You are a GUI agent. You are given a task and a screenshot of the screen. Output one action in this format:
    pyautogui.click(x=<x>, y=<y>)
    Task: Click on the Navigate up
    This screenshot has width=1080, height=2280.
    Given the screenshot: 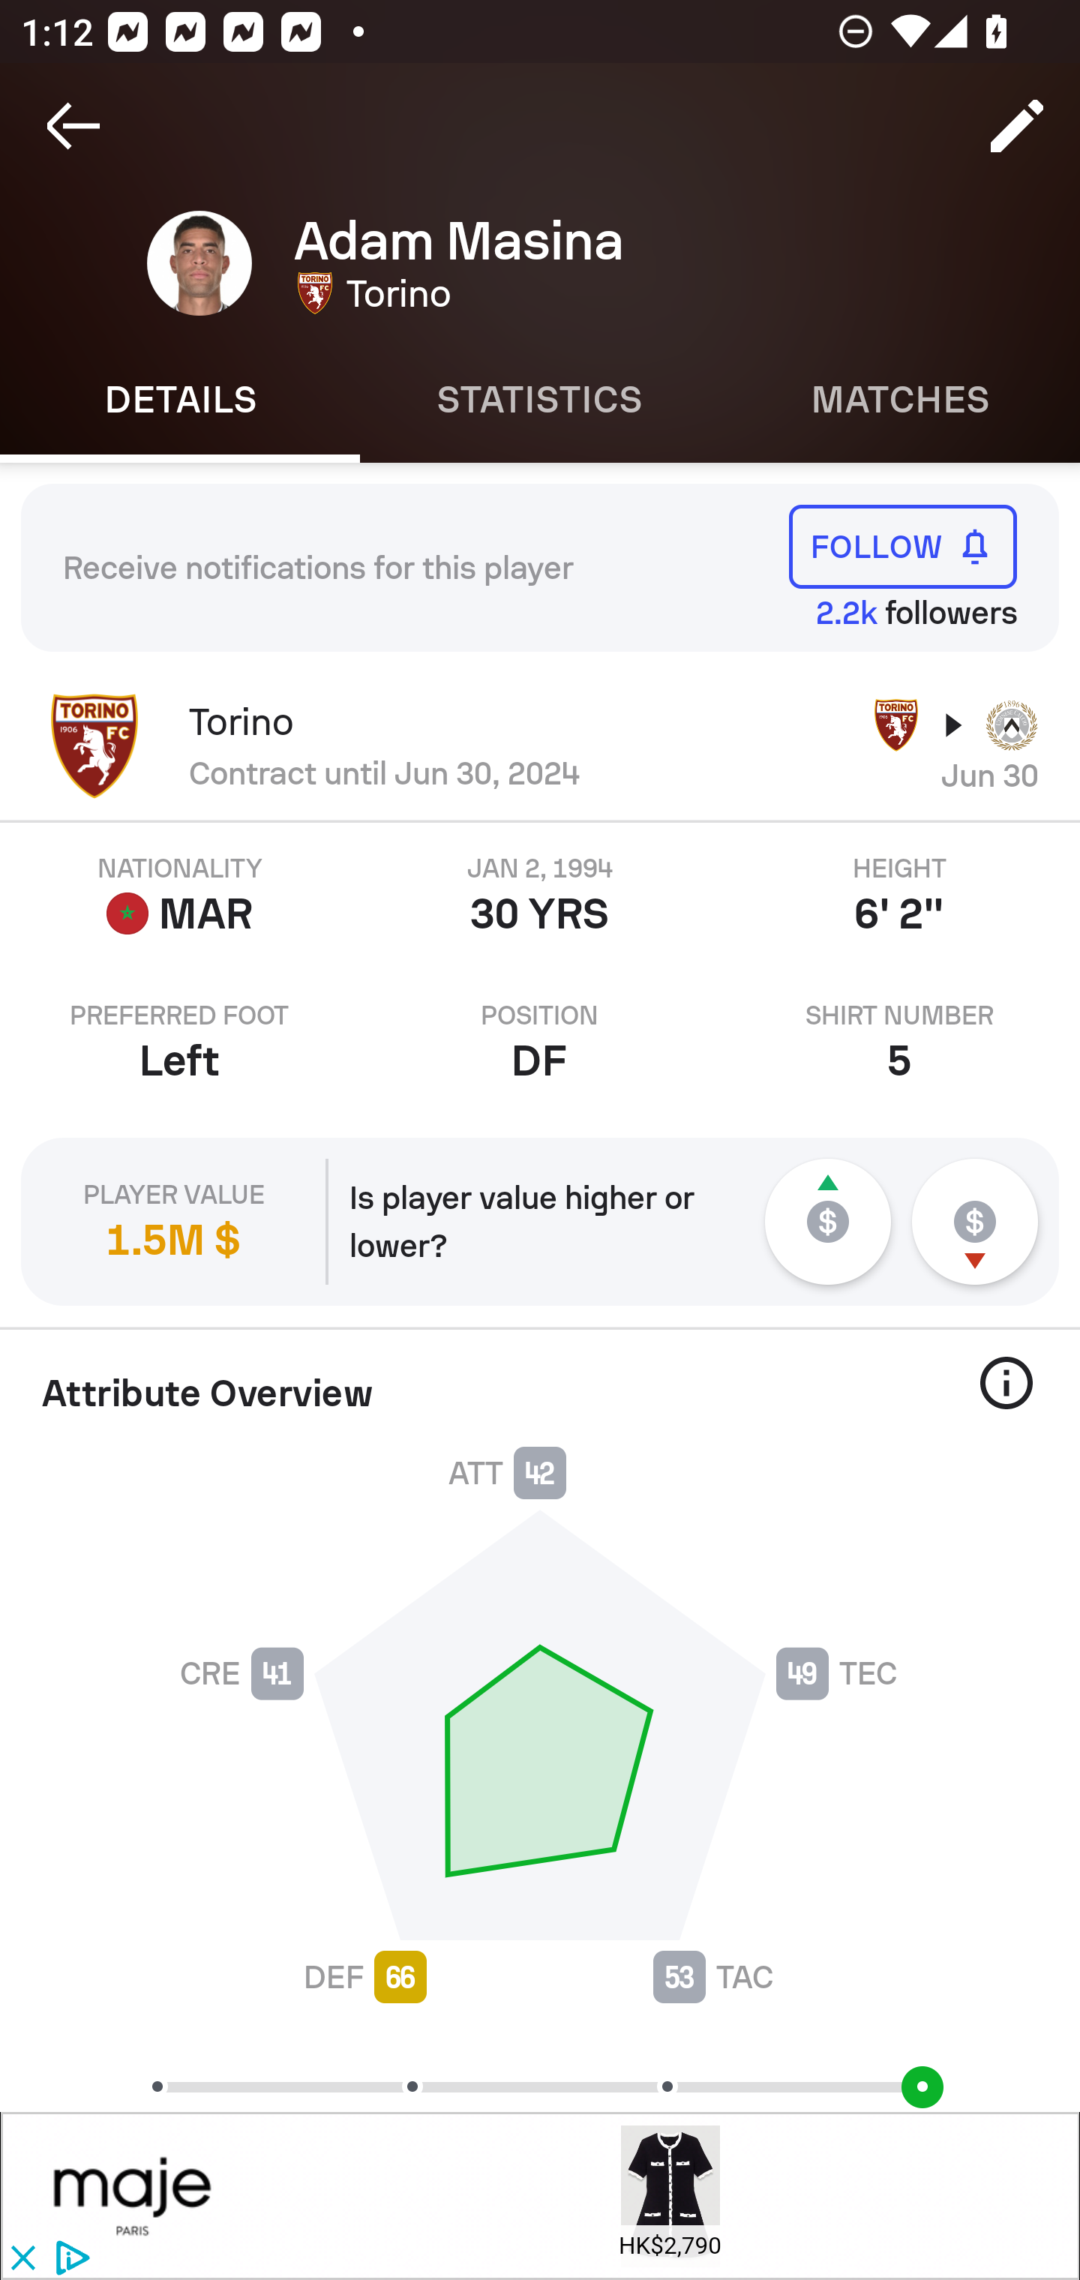 What is the action you would take?
    pyautogui.click(x=73, y=126)
    